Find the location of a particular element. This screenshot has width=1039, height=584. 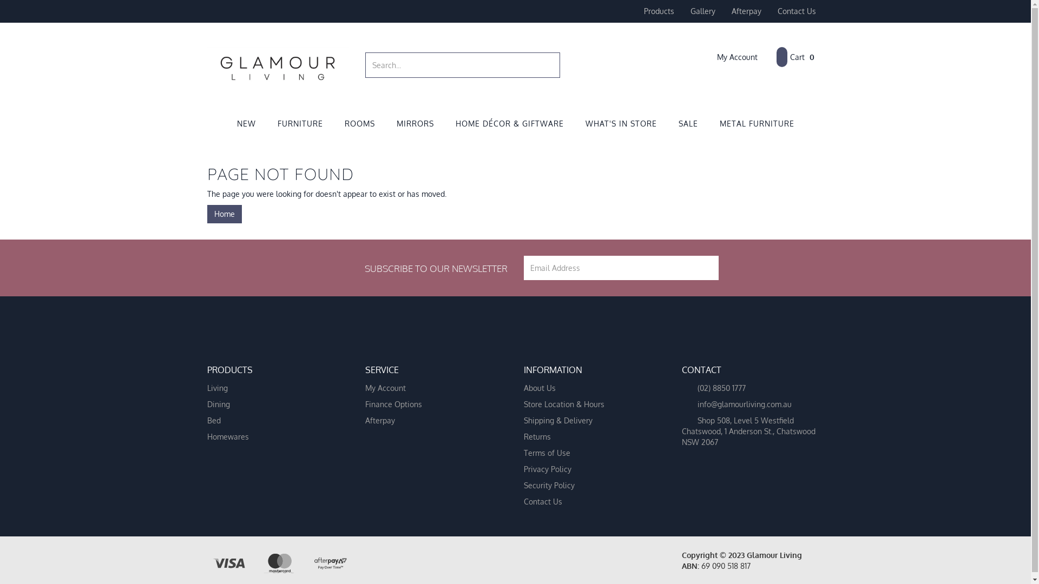

Afterpay is located at coordinates (432, 421).